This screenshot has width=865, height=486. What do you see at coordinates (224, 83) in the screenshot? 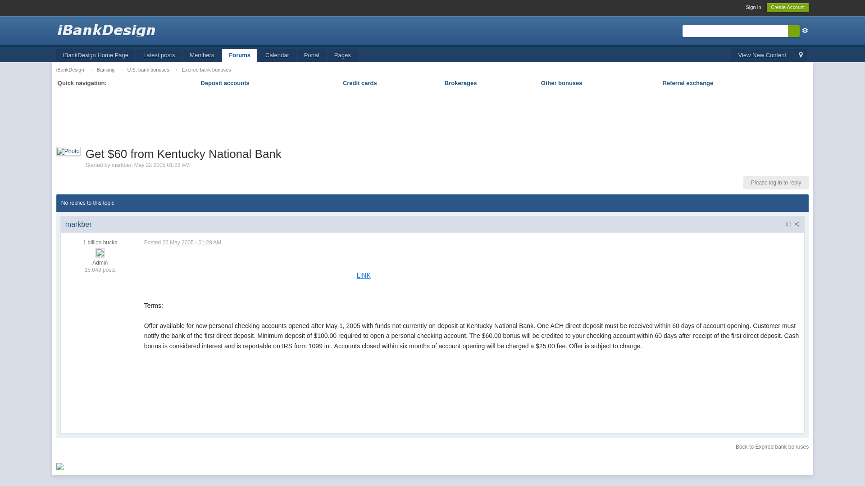
I see `Deposit accounts` at bounding box center [224, 83].